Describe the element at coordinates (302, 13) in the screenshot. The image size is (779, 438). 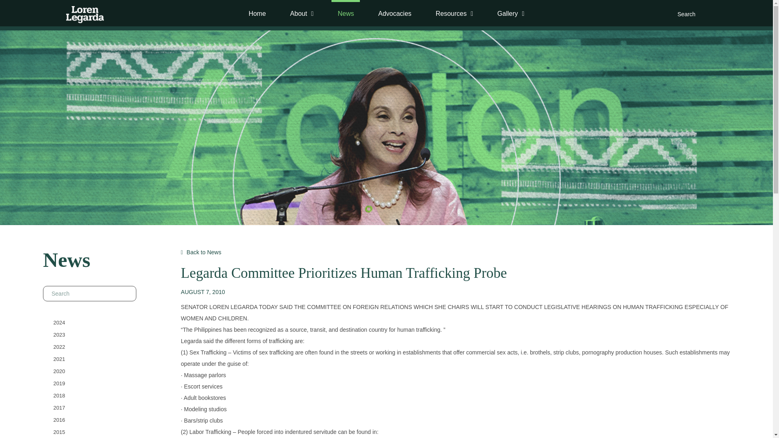
I see `About` at that location.